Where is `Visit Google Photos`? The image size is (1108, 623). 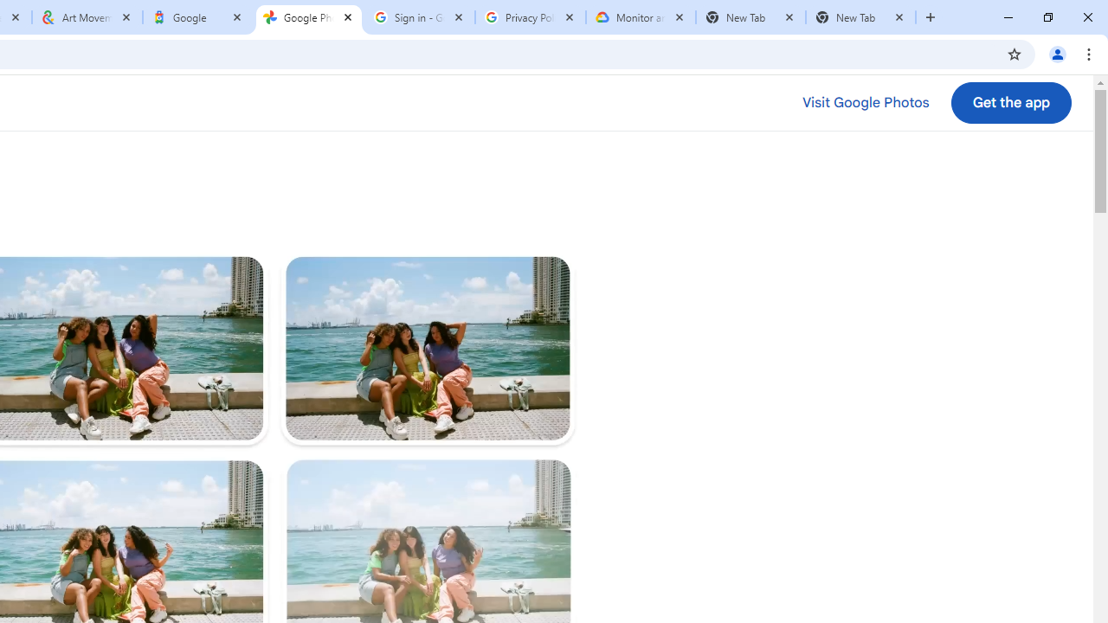
Visit Google Photos is located at coordinates (865, 103).